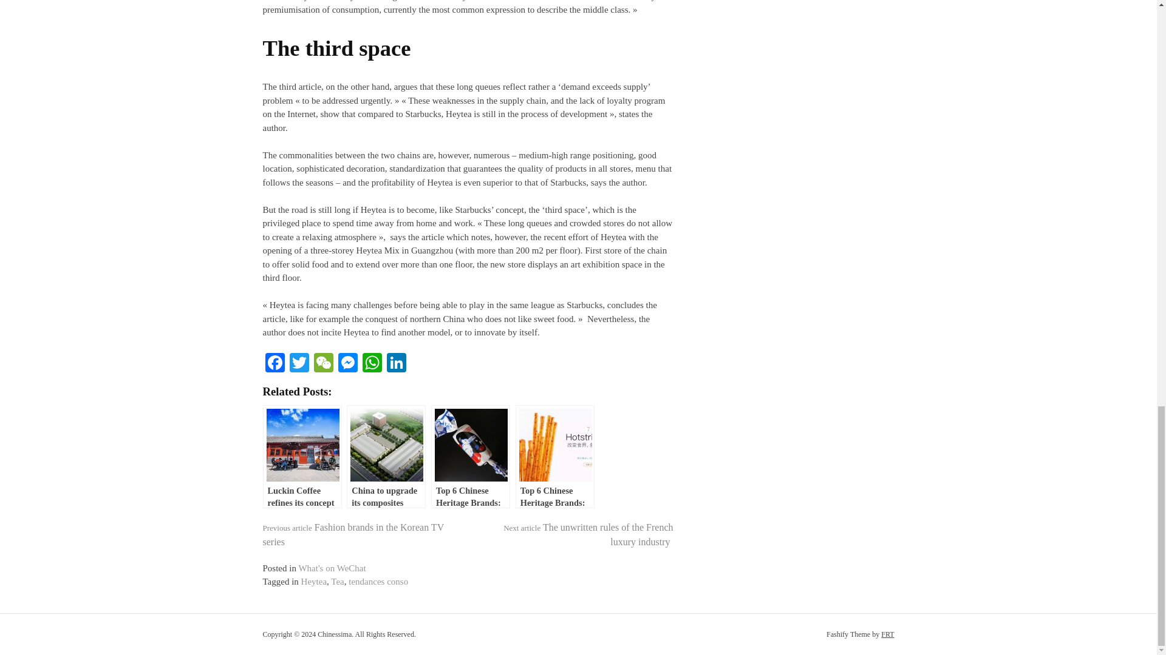 The height and width of the screenshot is (655, 1166). I want to click on Messenger, so click(347, 364).